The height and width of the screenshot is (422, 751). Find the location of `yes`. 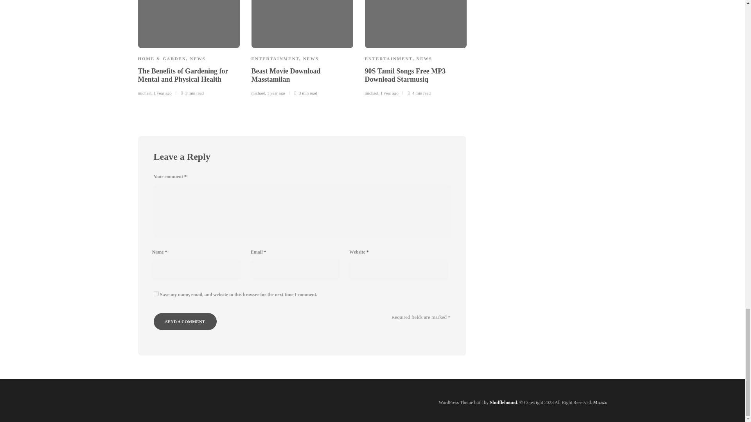

yes is located at coordinates (156, 294).